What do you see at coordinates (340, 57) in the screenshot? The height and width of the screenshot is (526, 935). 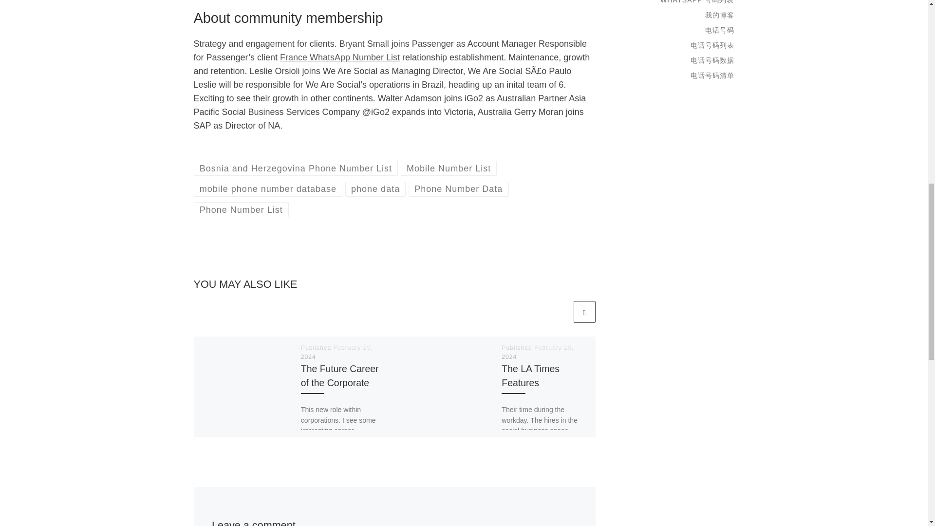 I see `France WhatsApp Number List` at bounding box center [340, 57].